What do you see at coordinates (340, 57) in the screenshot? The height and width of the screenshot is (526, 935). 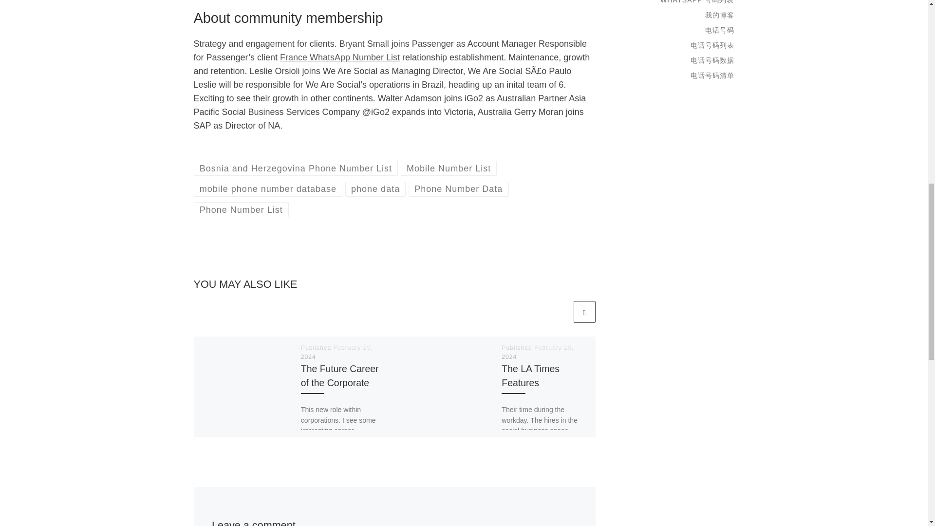 I see `France WhatsApp Number List` at bounding box center [340, 57].